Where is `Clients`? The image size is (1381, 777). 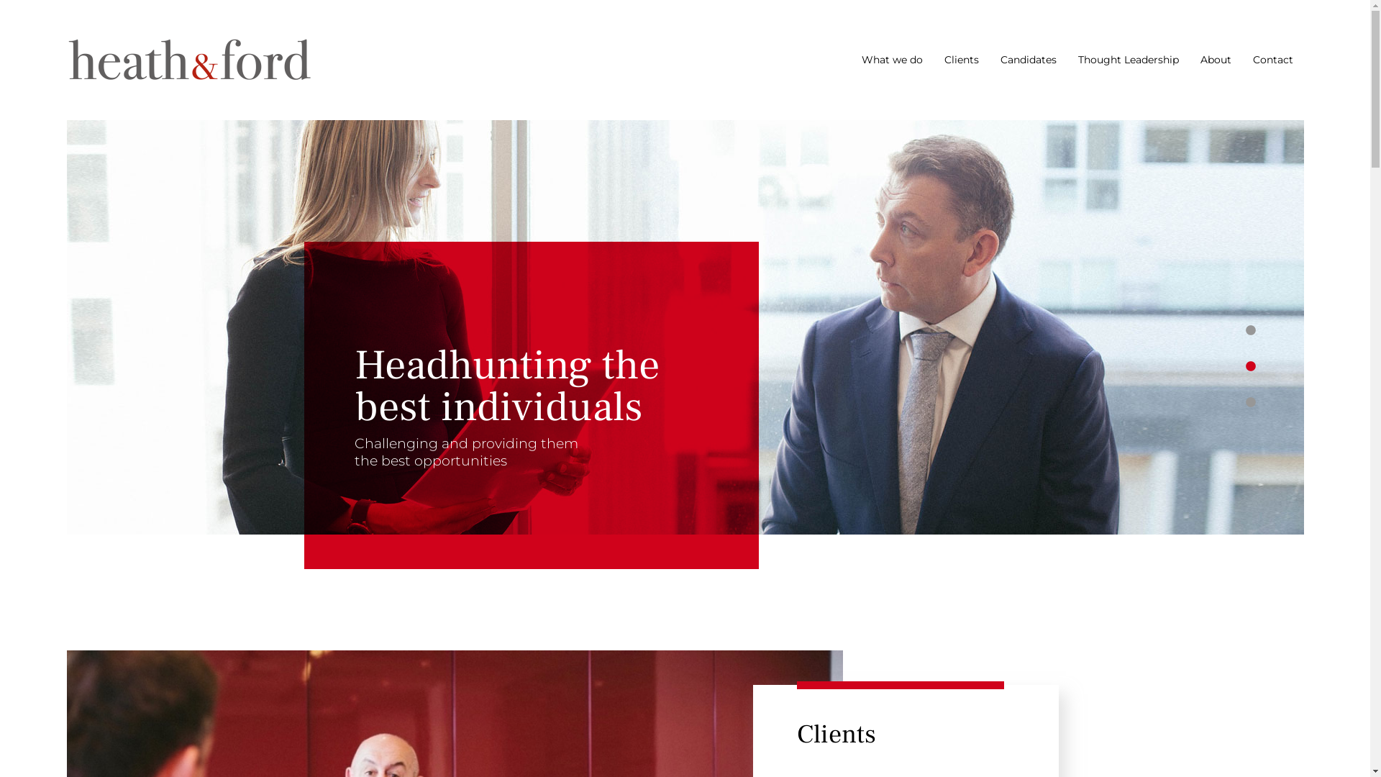
Clients is located at coordinates (961, 60).